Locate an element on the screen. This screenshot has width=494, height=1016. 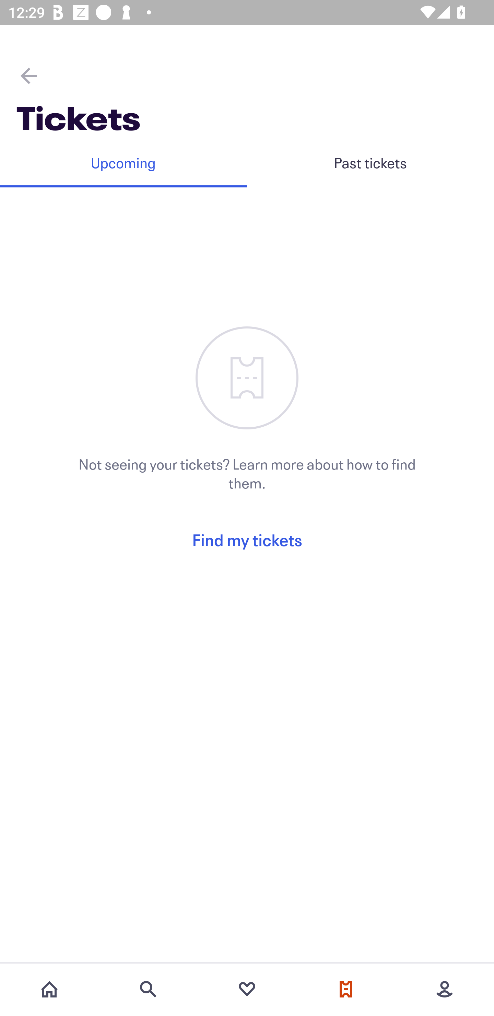
Navigate up is located at coordinates (29, 76).